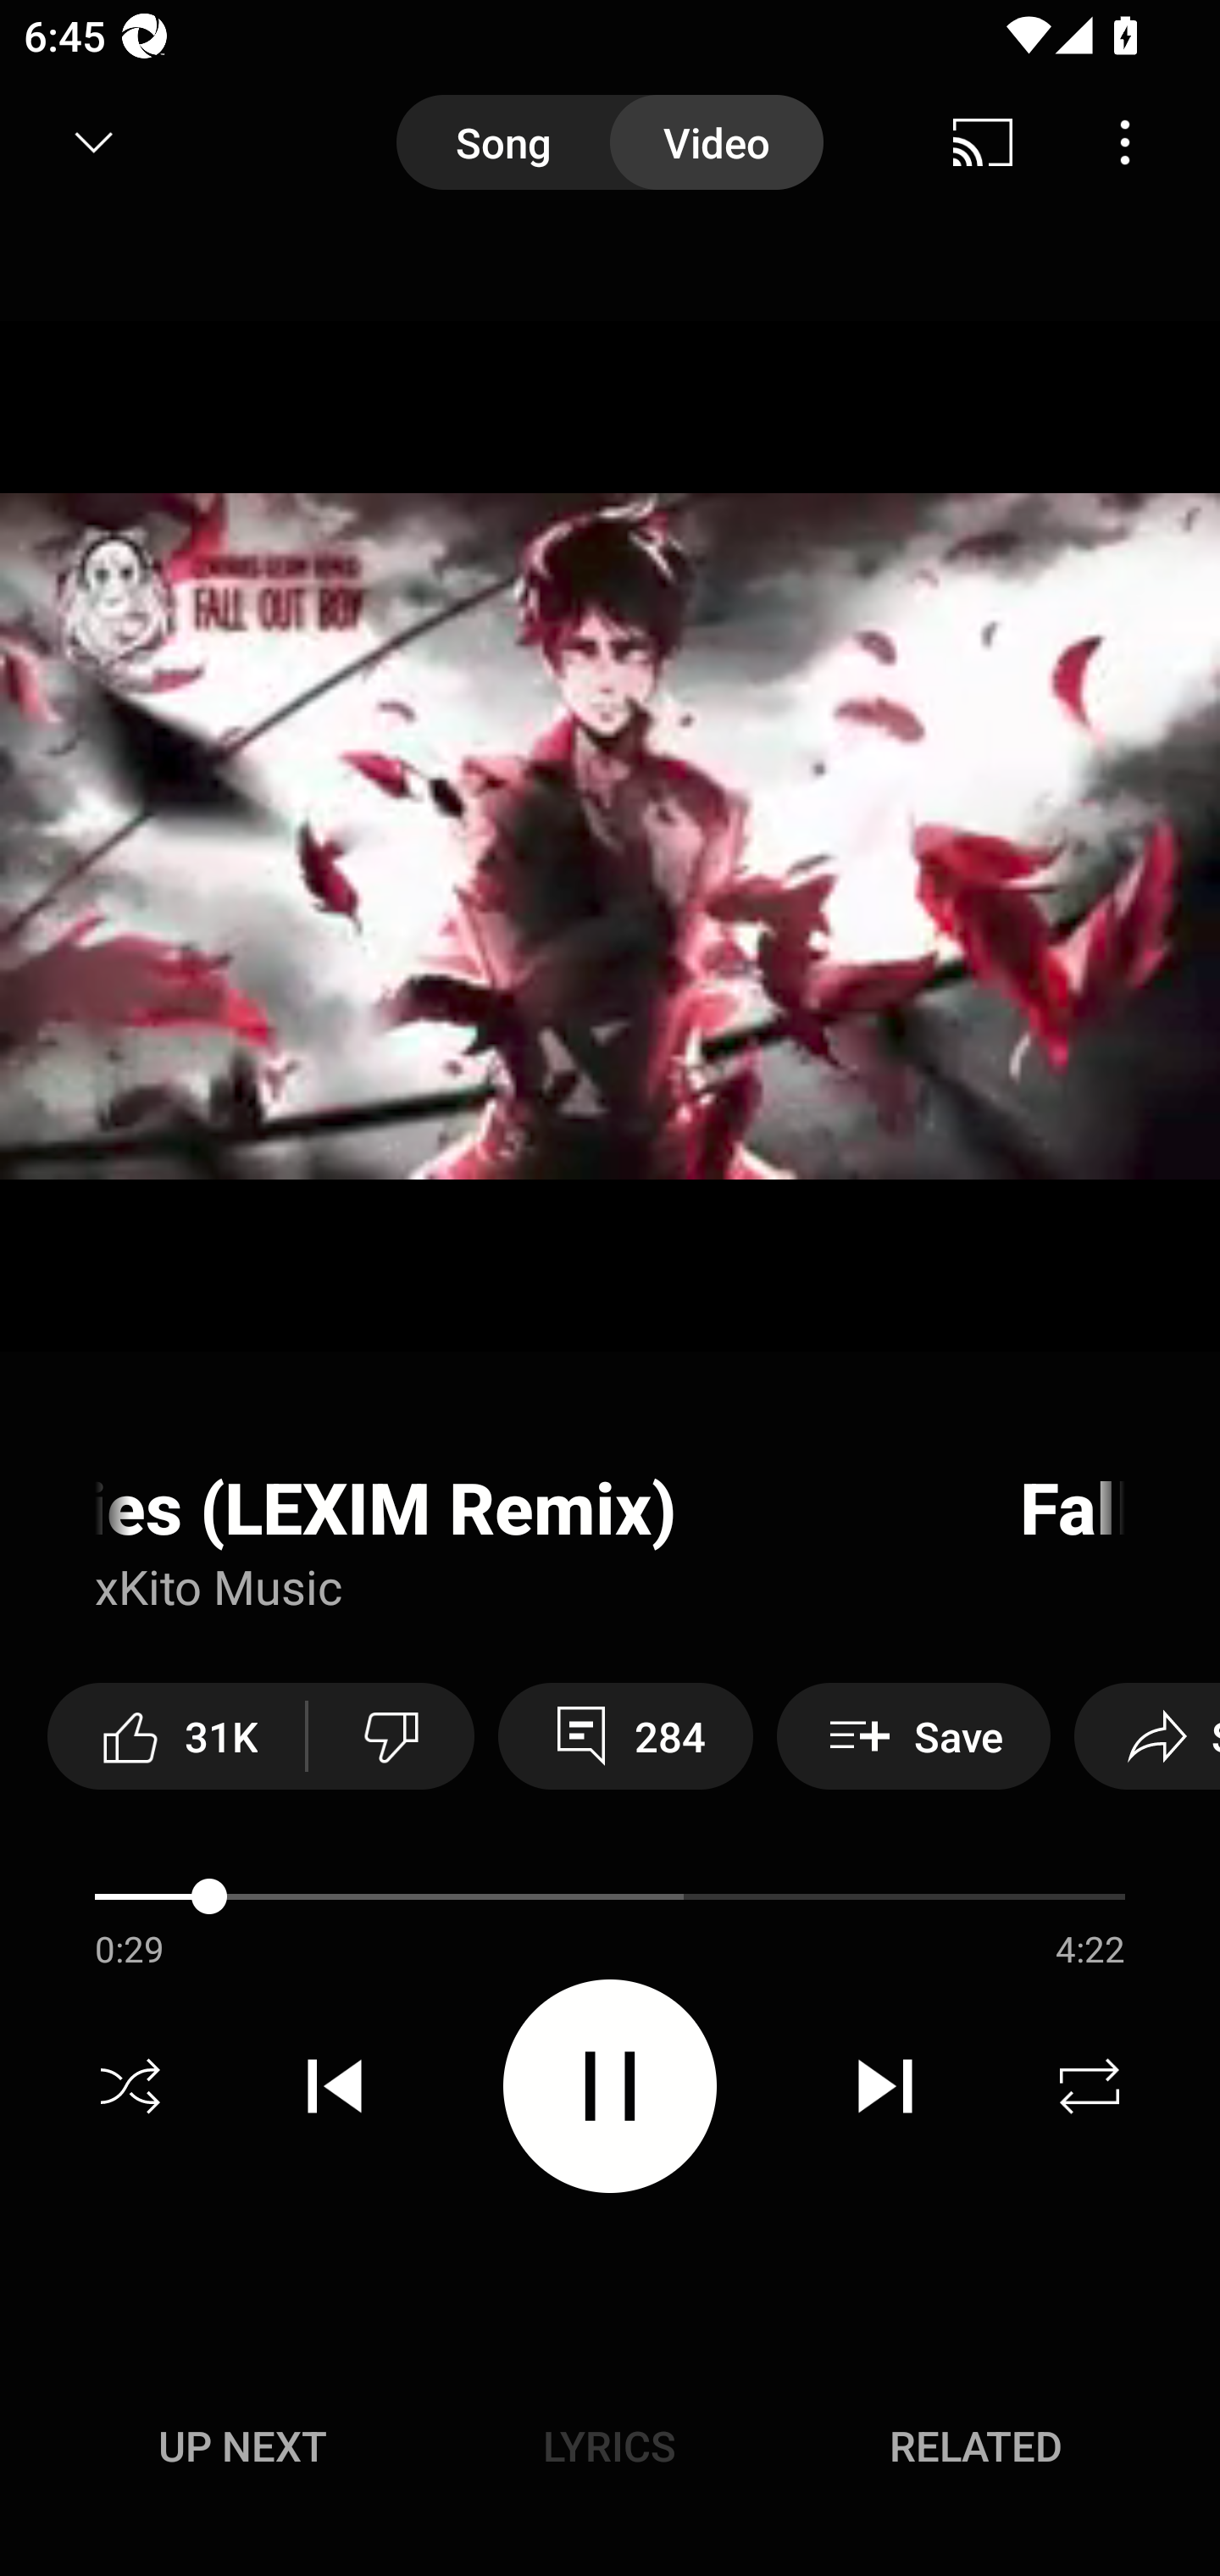 The width and height of the screenshot is (1220, 2576). What do you see at coordinates (83, 142) in the screenshot?
I see `Back` at bounding box center [83, 142].